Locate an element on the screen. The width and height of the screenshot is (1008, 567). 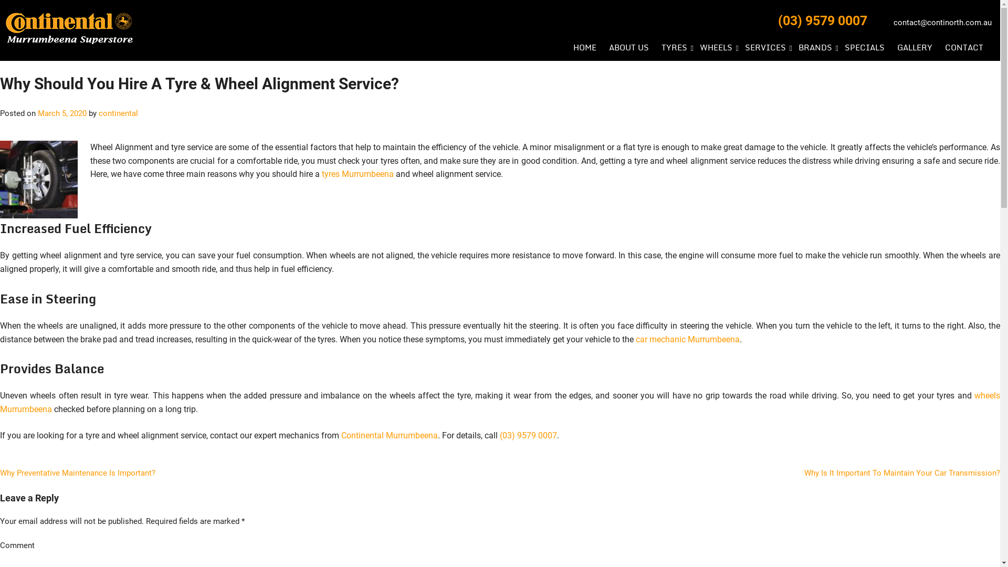
(03) 9579 0007 is located at coordinates (528, 436).